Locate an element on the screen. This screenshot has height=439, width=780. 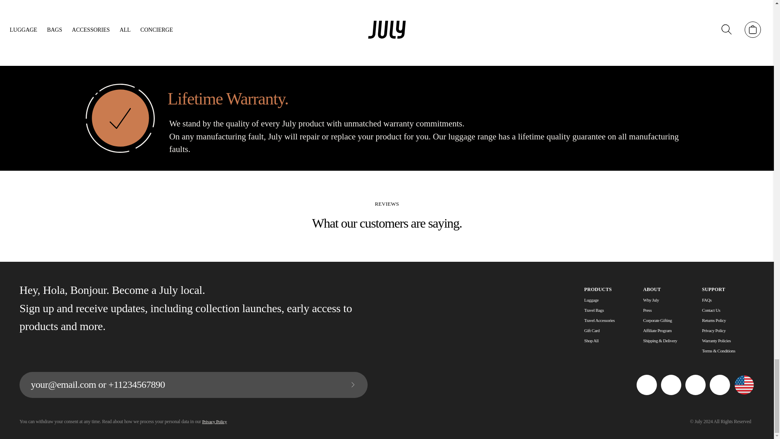
Returns Policy is located at coordinates (714, 320).